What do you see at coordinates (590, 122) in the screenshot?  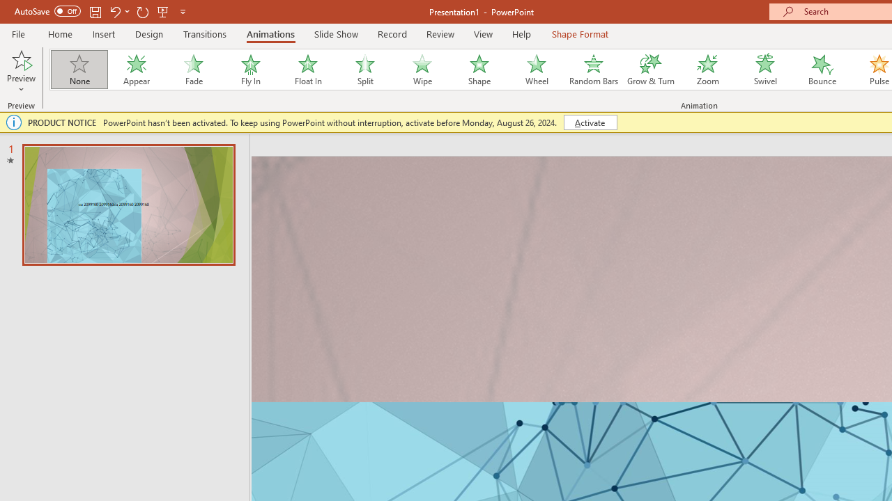 I see `Activate` at bounding box center [590, 122].